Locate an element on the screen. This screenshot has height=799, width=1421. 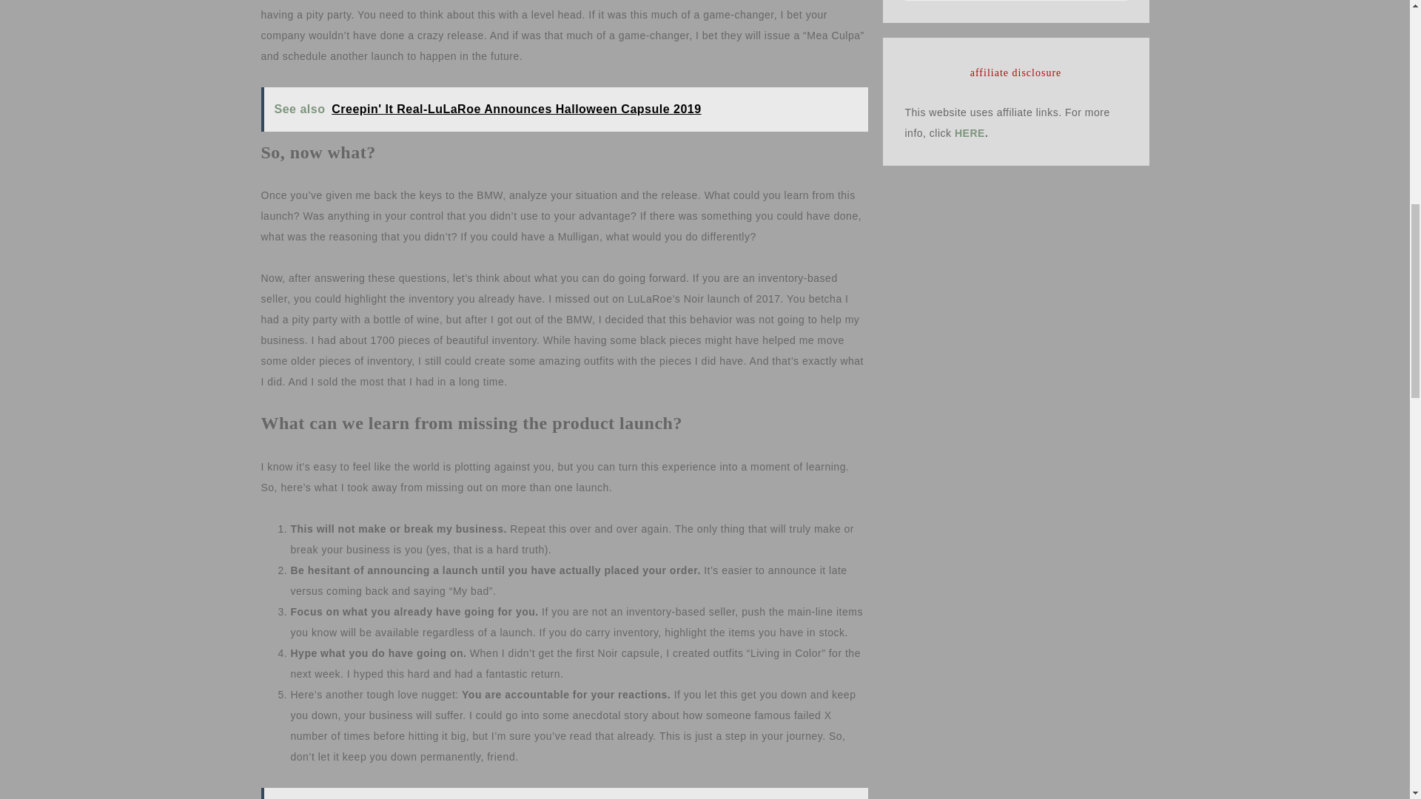
See also  What to Expect as a New LuLaRoe Retailer is located at coordinates (563, 793).